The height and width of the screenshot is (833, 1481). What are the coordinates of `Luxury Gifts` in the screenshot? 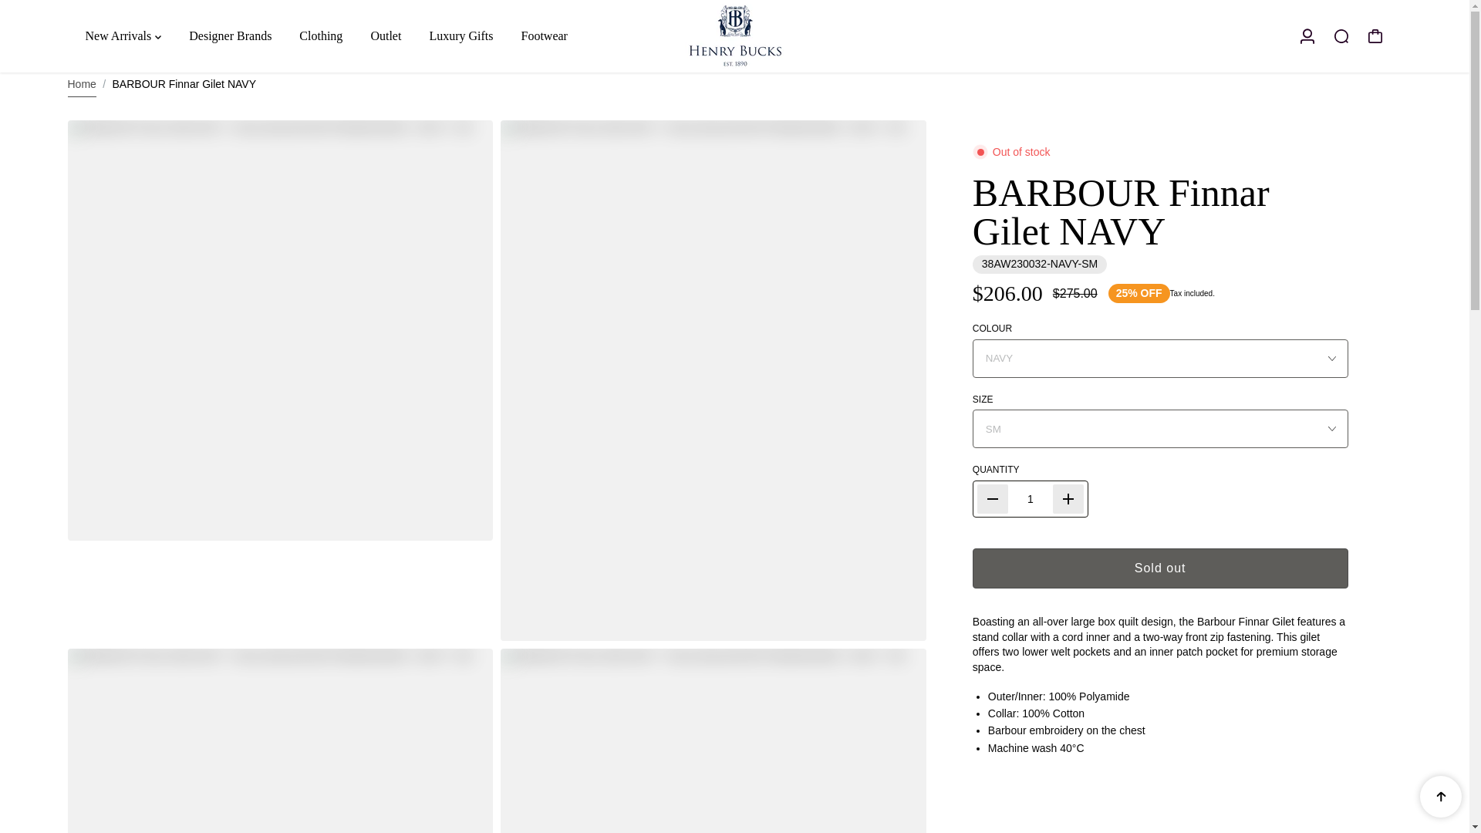 It's located at (460, 35).